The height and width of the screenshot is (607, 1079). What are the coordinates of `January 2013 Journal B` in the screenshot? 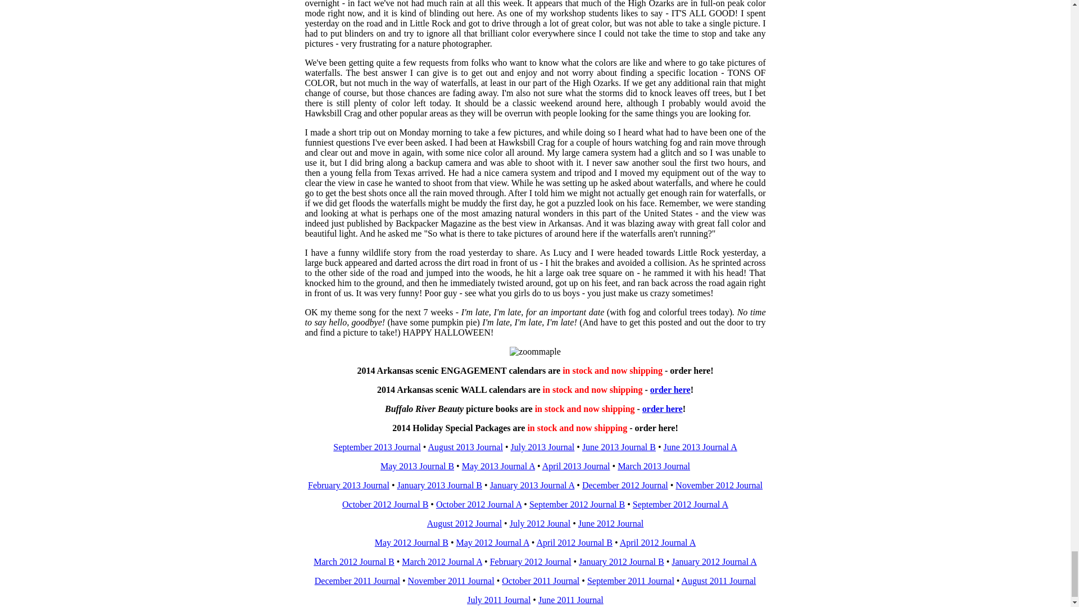 It's located at (439, 485).